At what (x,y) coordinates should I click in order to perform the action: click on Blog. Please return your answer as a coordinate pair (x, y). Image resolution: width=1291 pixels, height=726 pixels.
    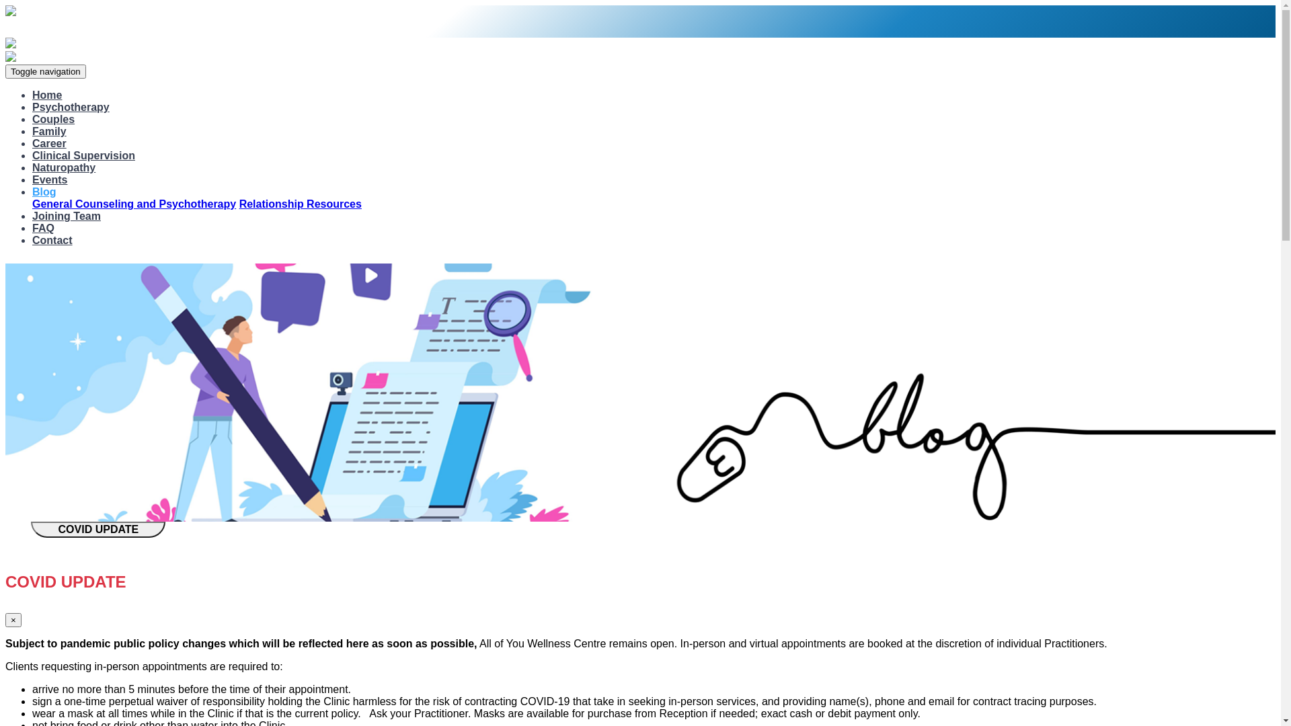
    Looking at the image, I should click on (44, 192).